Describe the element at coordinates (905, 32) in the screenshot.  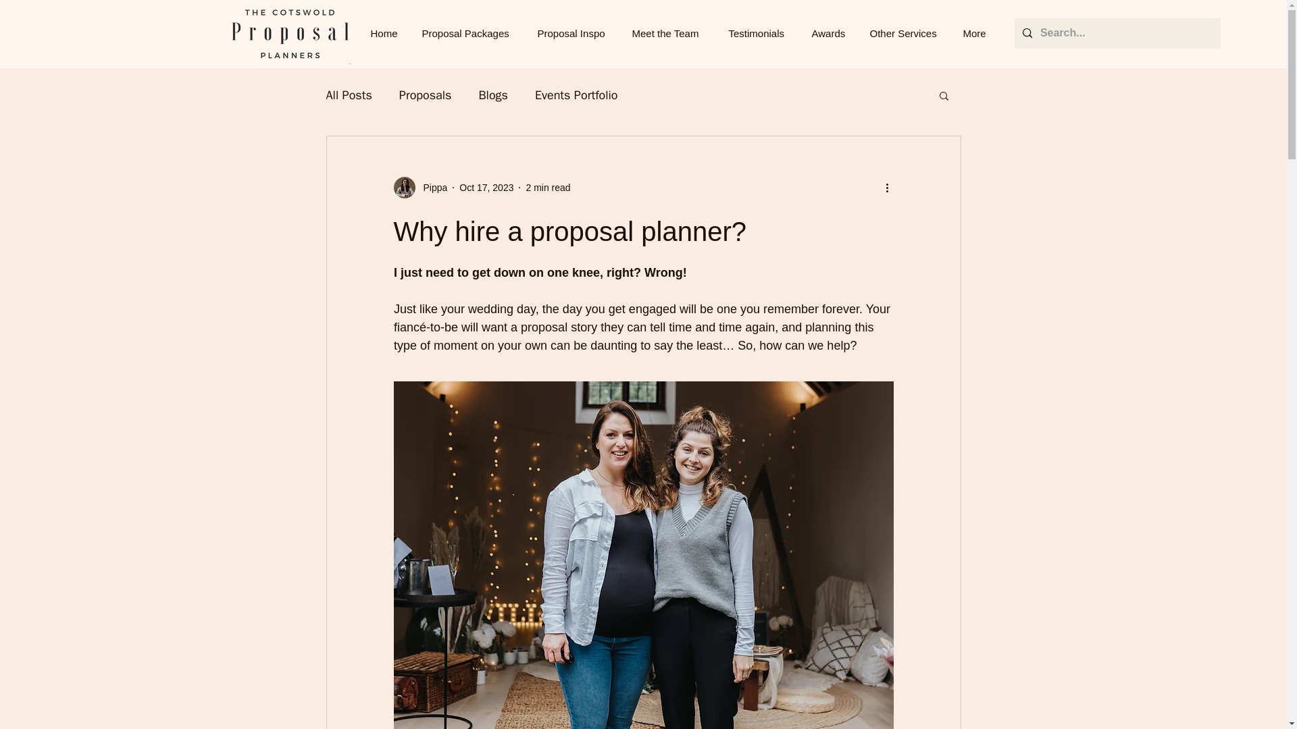
I see `Other Services` at that location.